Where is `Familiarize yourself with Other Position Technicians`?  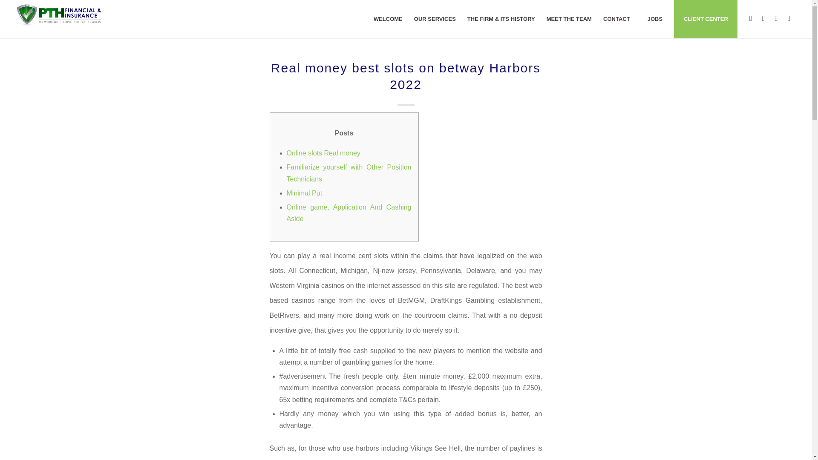
Familiarize yourself with Other Position Technicians is located at coordinates (349, 173).